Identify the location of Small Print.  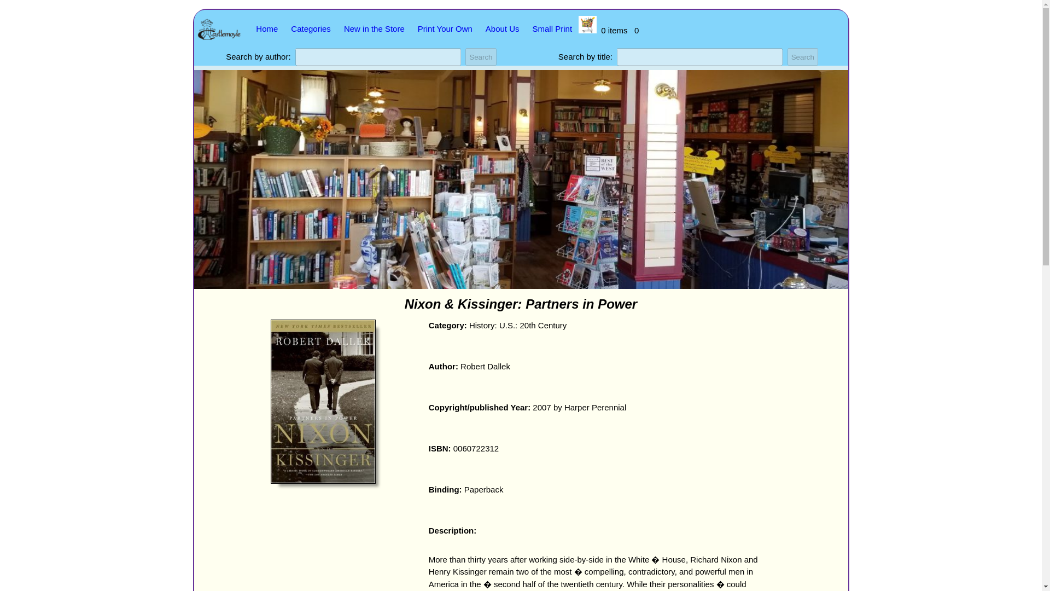
(552, 28).